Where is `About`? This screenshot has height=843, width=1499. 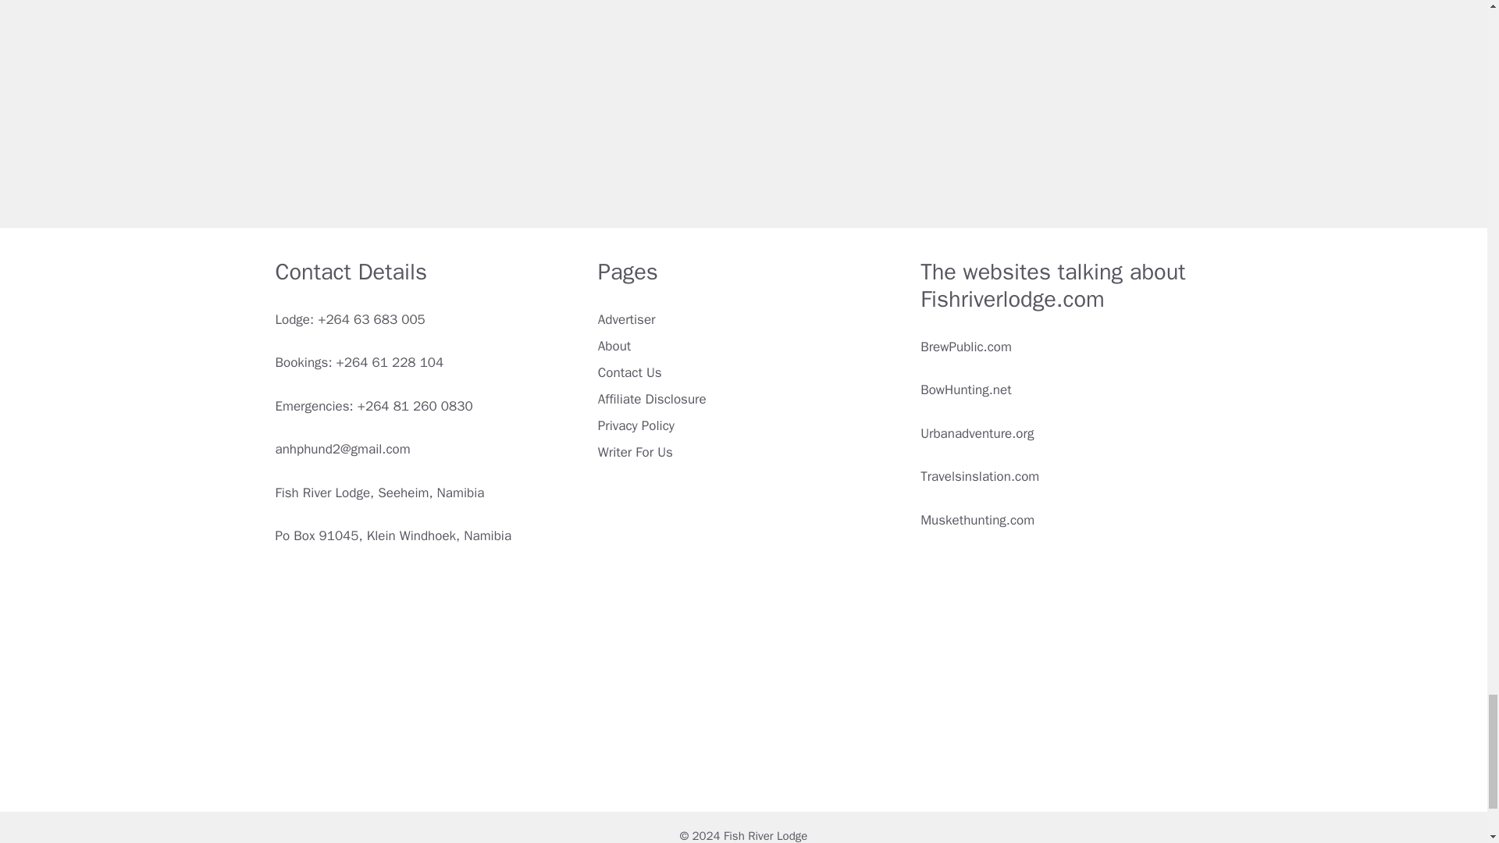 About is located at coordinates (614, 346).